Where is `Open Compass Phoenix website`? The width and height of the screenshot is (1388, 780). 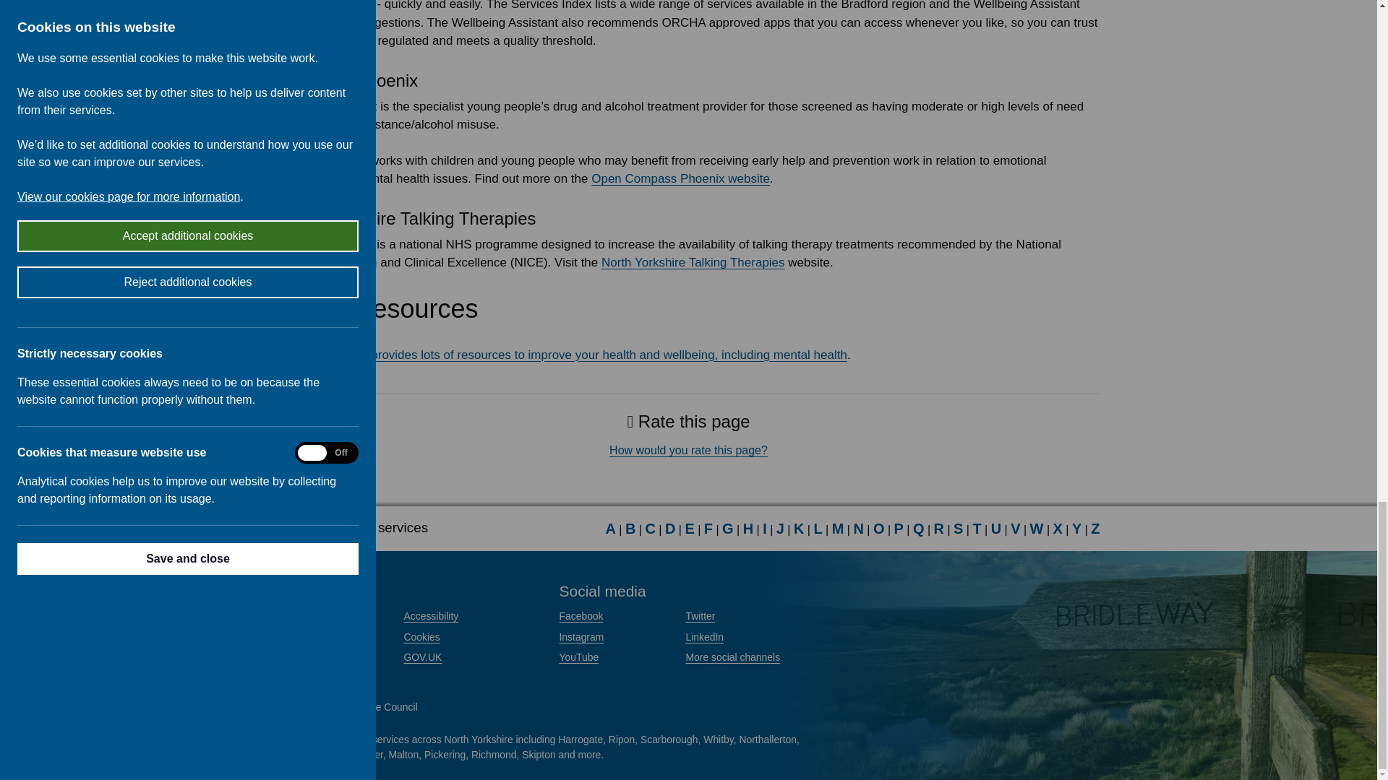
Open Compass Phoenix website is located at coordinates (680, 178).